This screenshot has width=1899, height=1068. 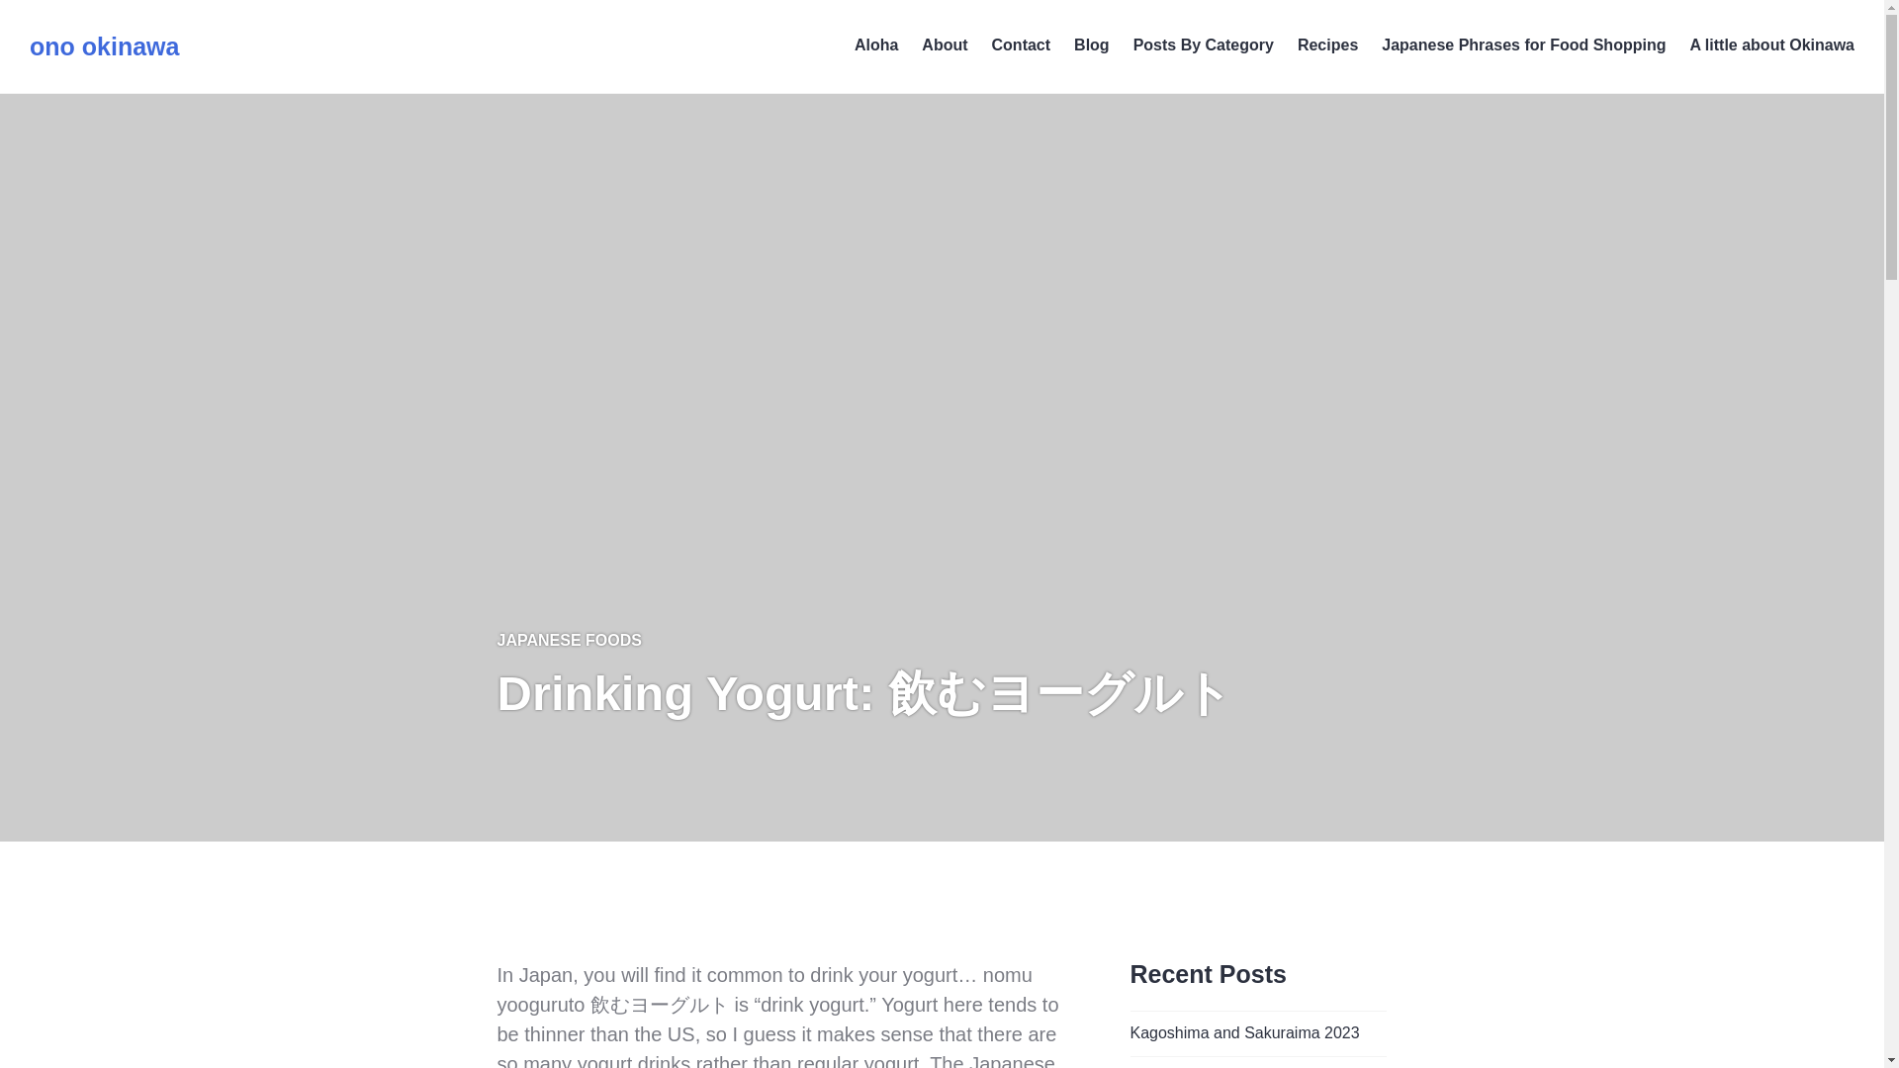 What do you see at coordinates (1327, 45) in the screenshot?
I see `Recipes` at bounding box center [1327, 45].